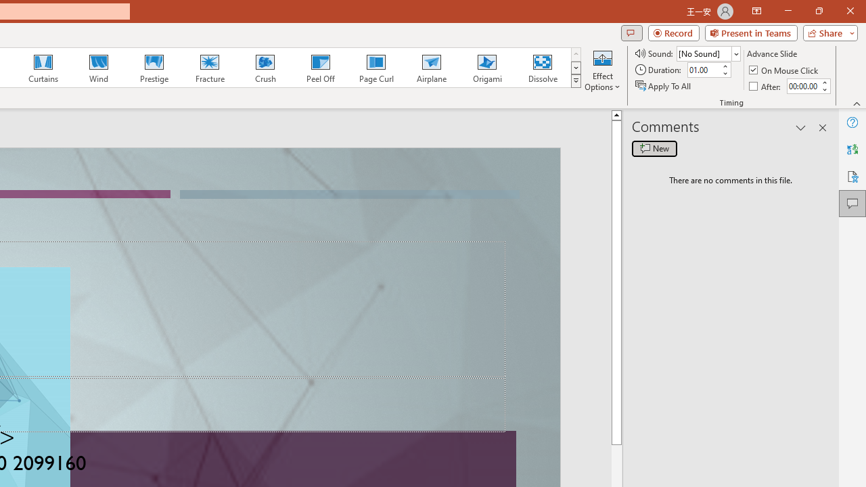  What do you see at coordinates (802, 86) in the screenshot?
I see `After` at bounding box center [802, 86].